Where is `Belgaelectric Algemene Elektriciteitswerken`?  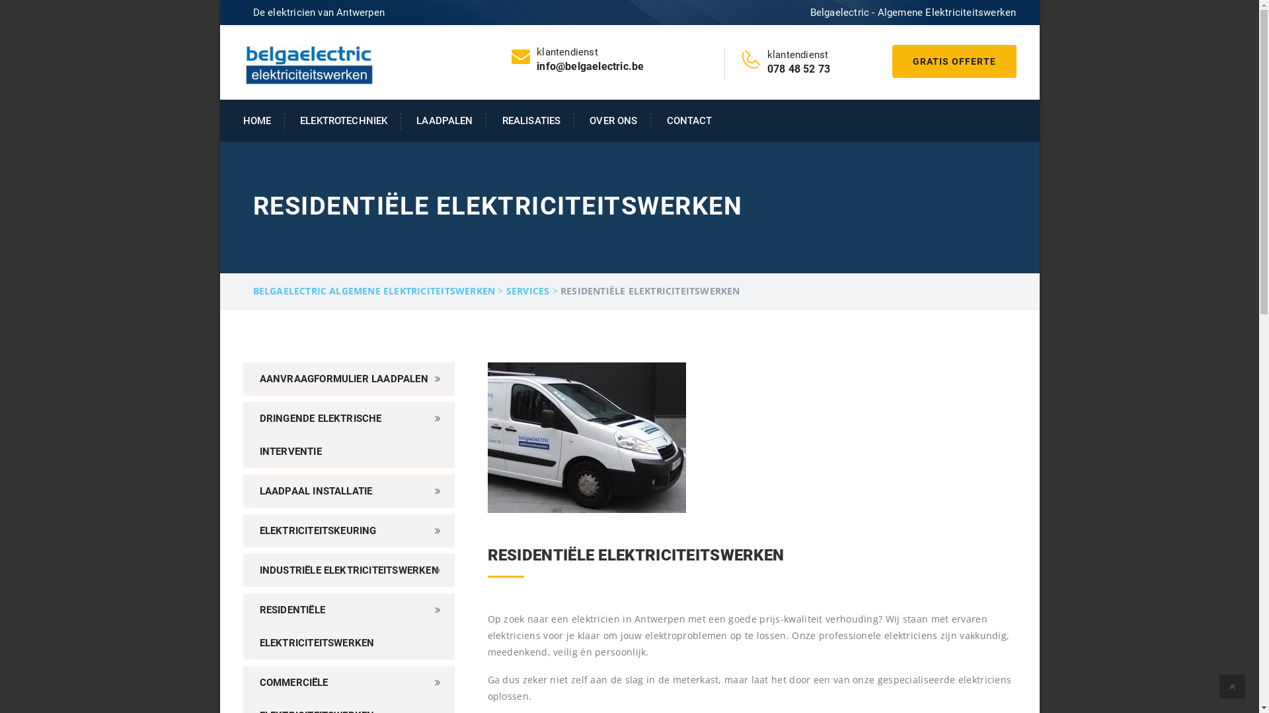 Belgaelectric Algemene Elektriciteitswerken is located at coordinates (309, 64).